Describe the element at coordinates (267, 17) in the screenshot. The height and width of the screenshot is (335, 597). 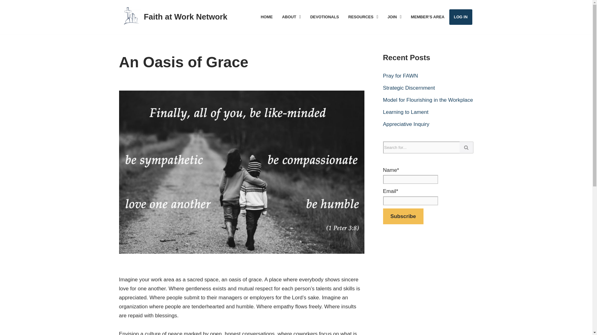
I see `HOME` at that location.